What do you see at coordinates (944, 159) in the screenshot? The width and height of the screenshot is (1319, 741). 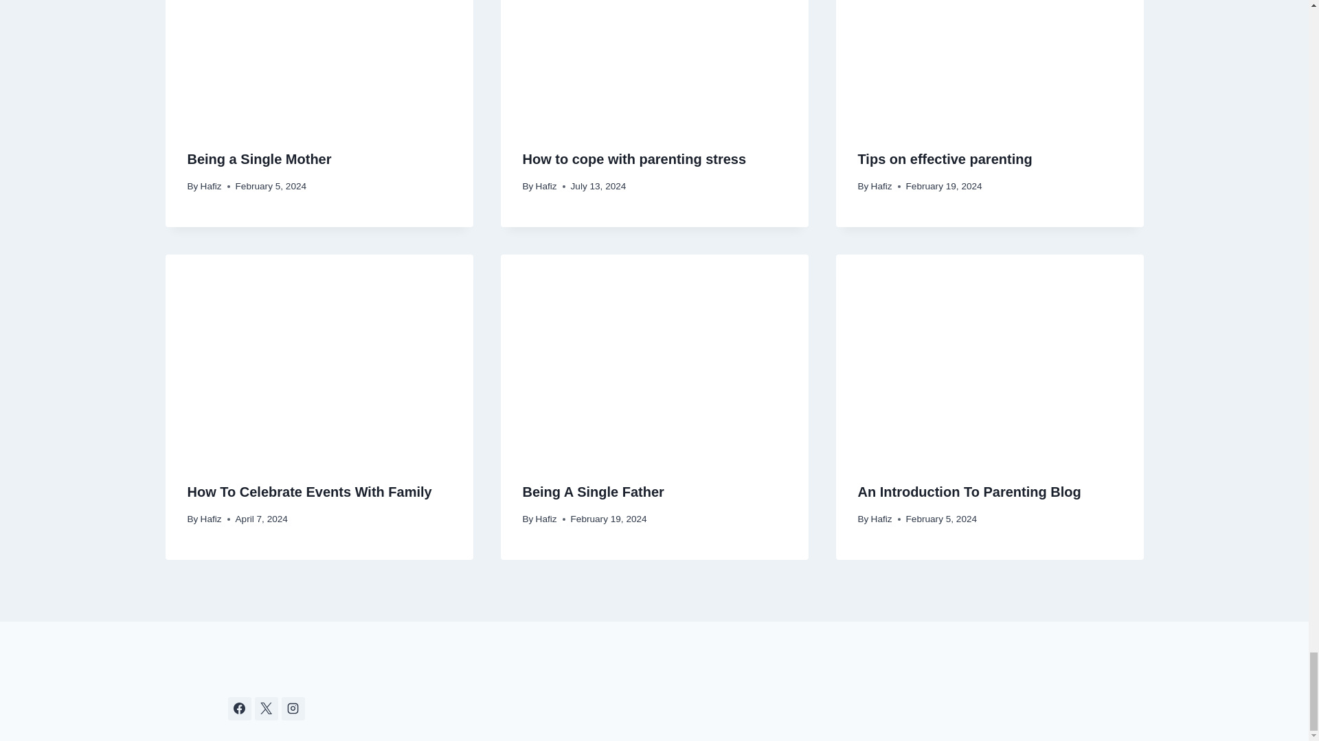 I see `Tips on effective parenting` at bounding box center [944, 159].